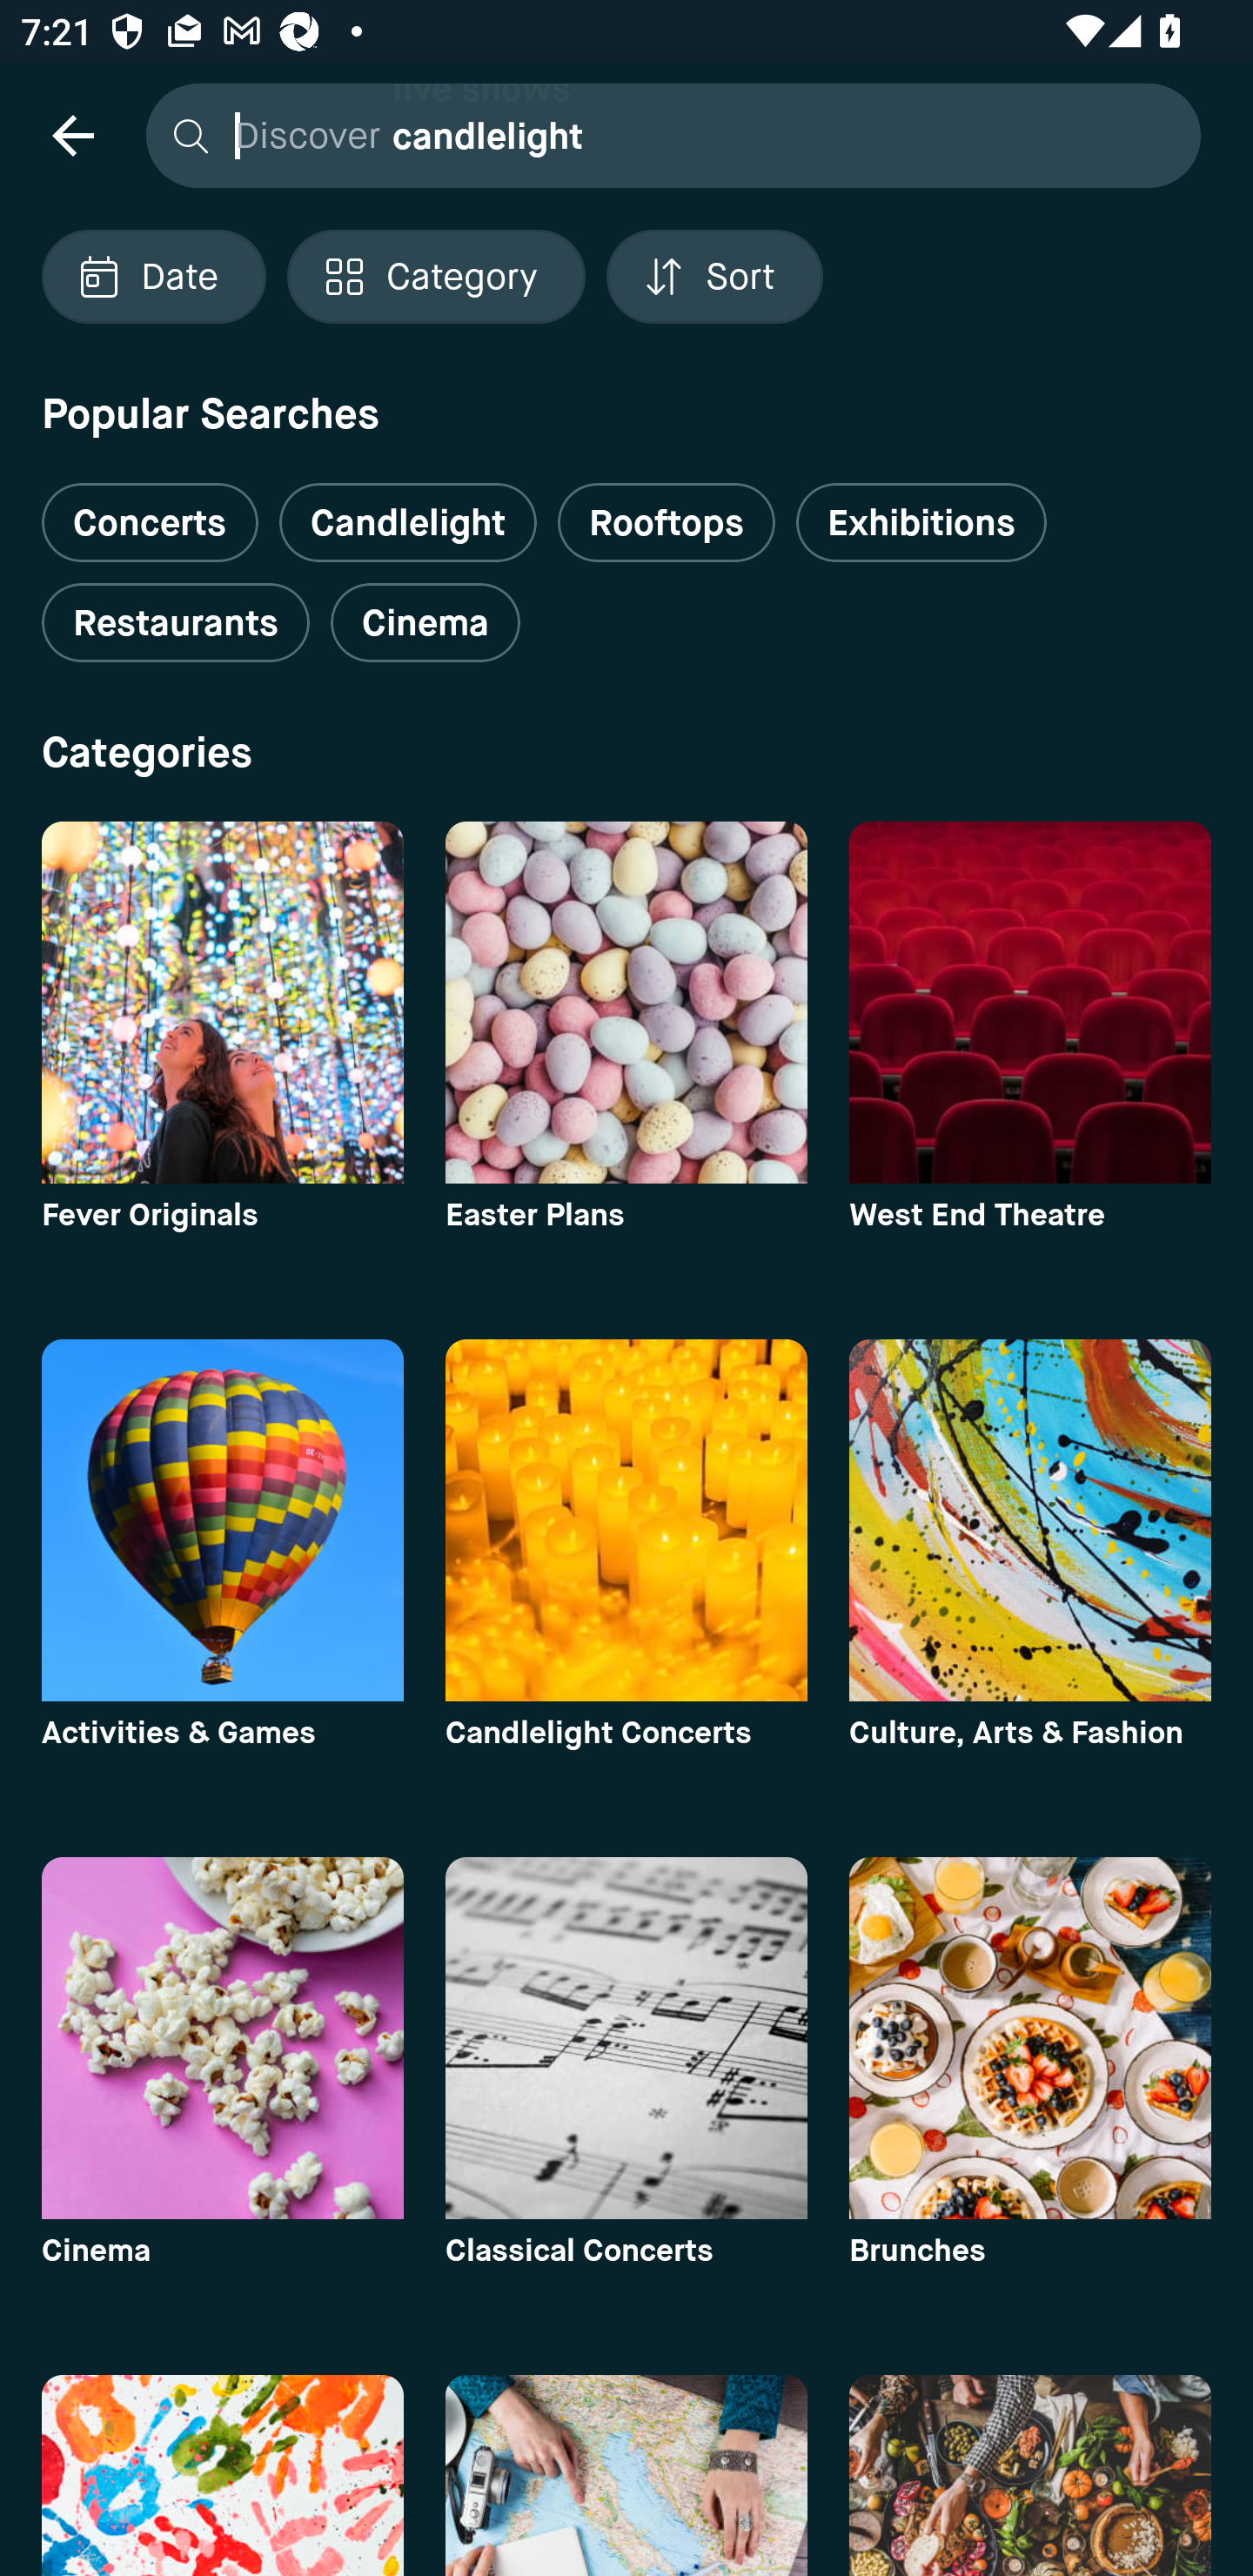  Describe the element at coordinates (222, 2475) in the screenshot. I see `category image` at that location.